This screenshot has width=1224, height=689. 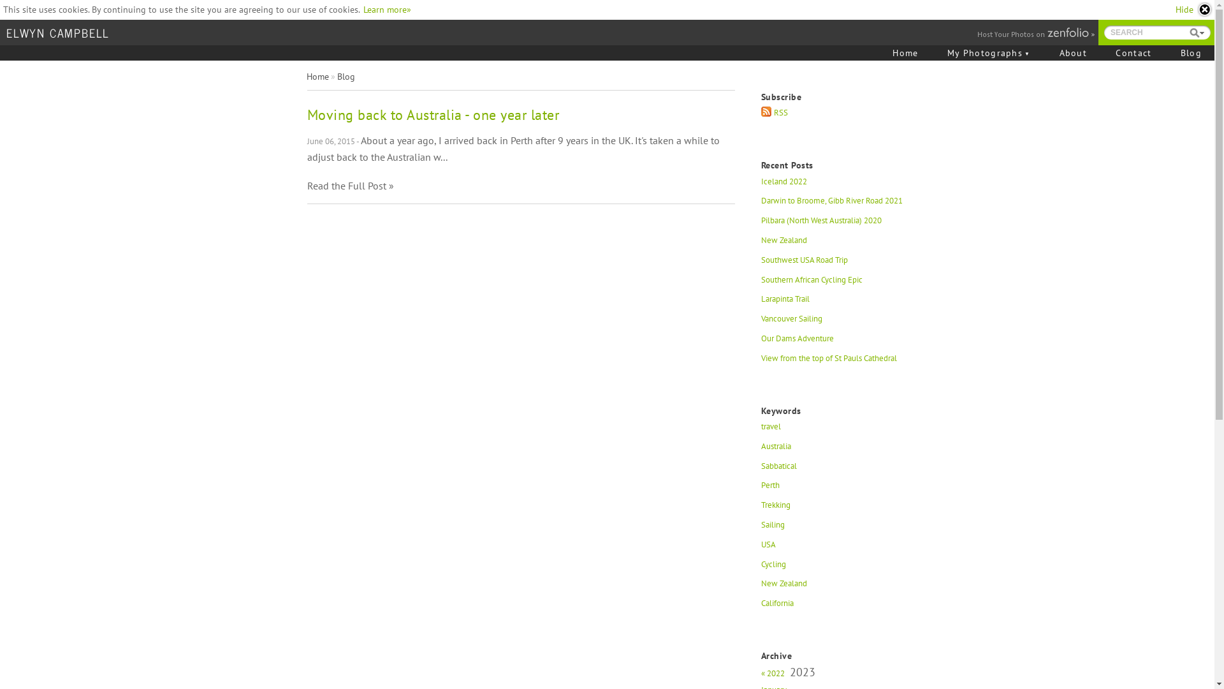 What do you see at coordinates (834, 185) in the screenshot?
I see `Iceland 2022` at bounding box center [834, 185].